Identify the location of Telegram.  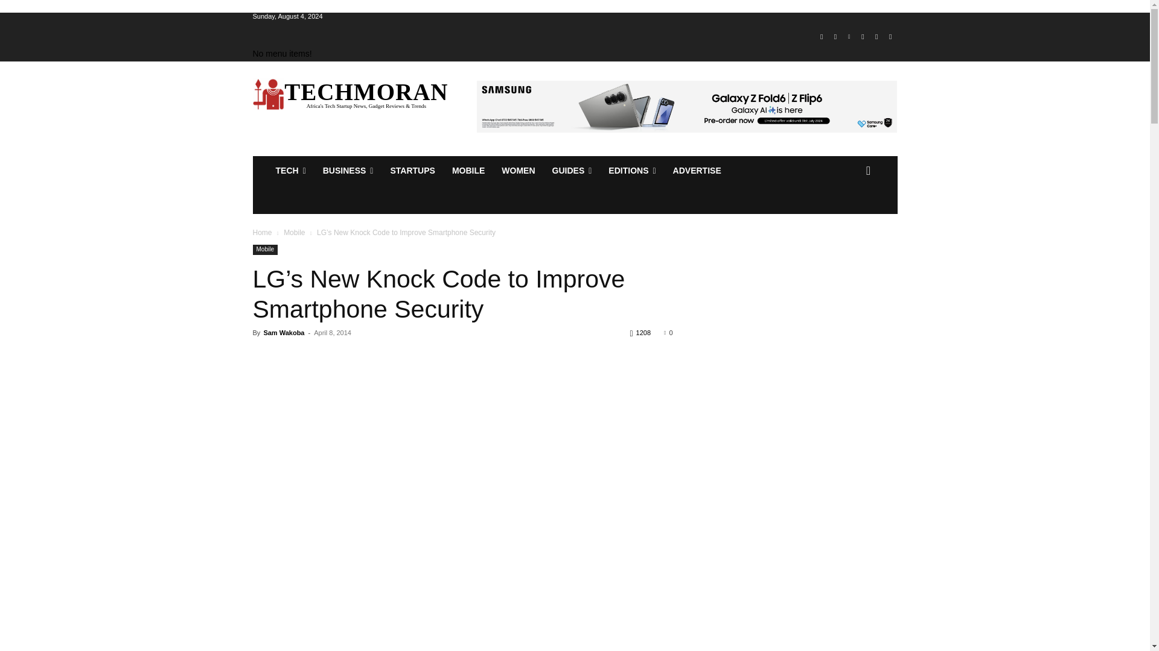
(863, 37).